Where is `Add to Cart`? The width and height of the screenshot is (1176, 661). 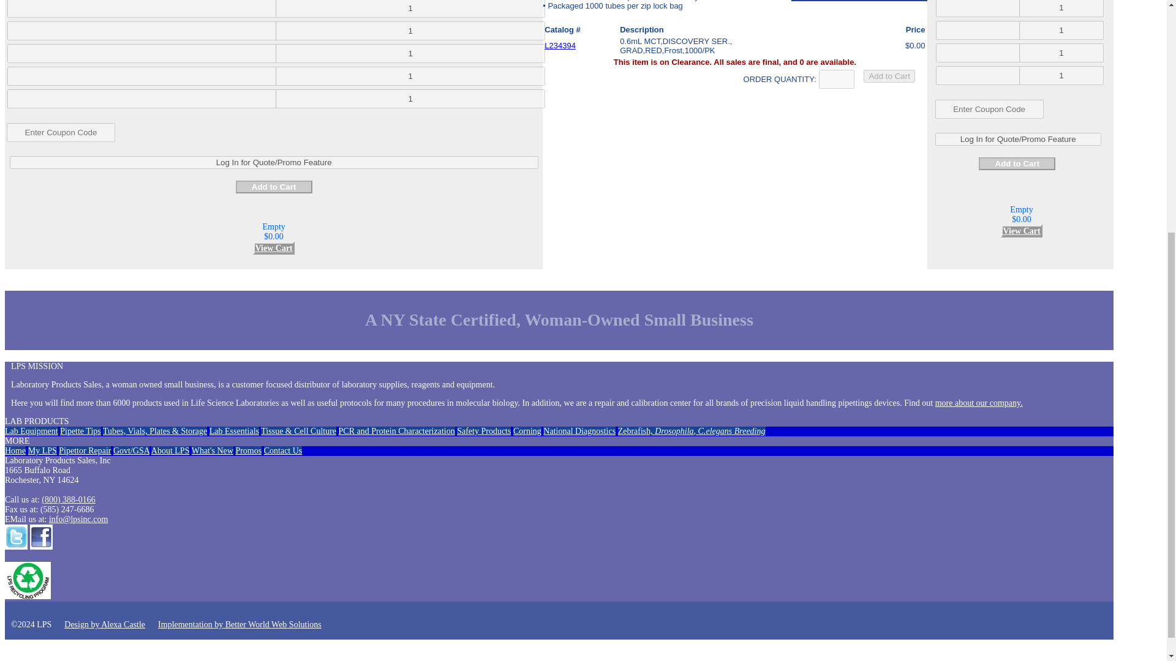
Add to Cart is located at coordinates (889, 76).